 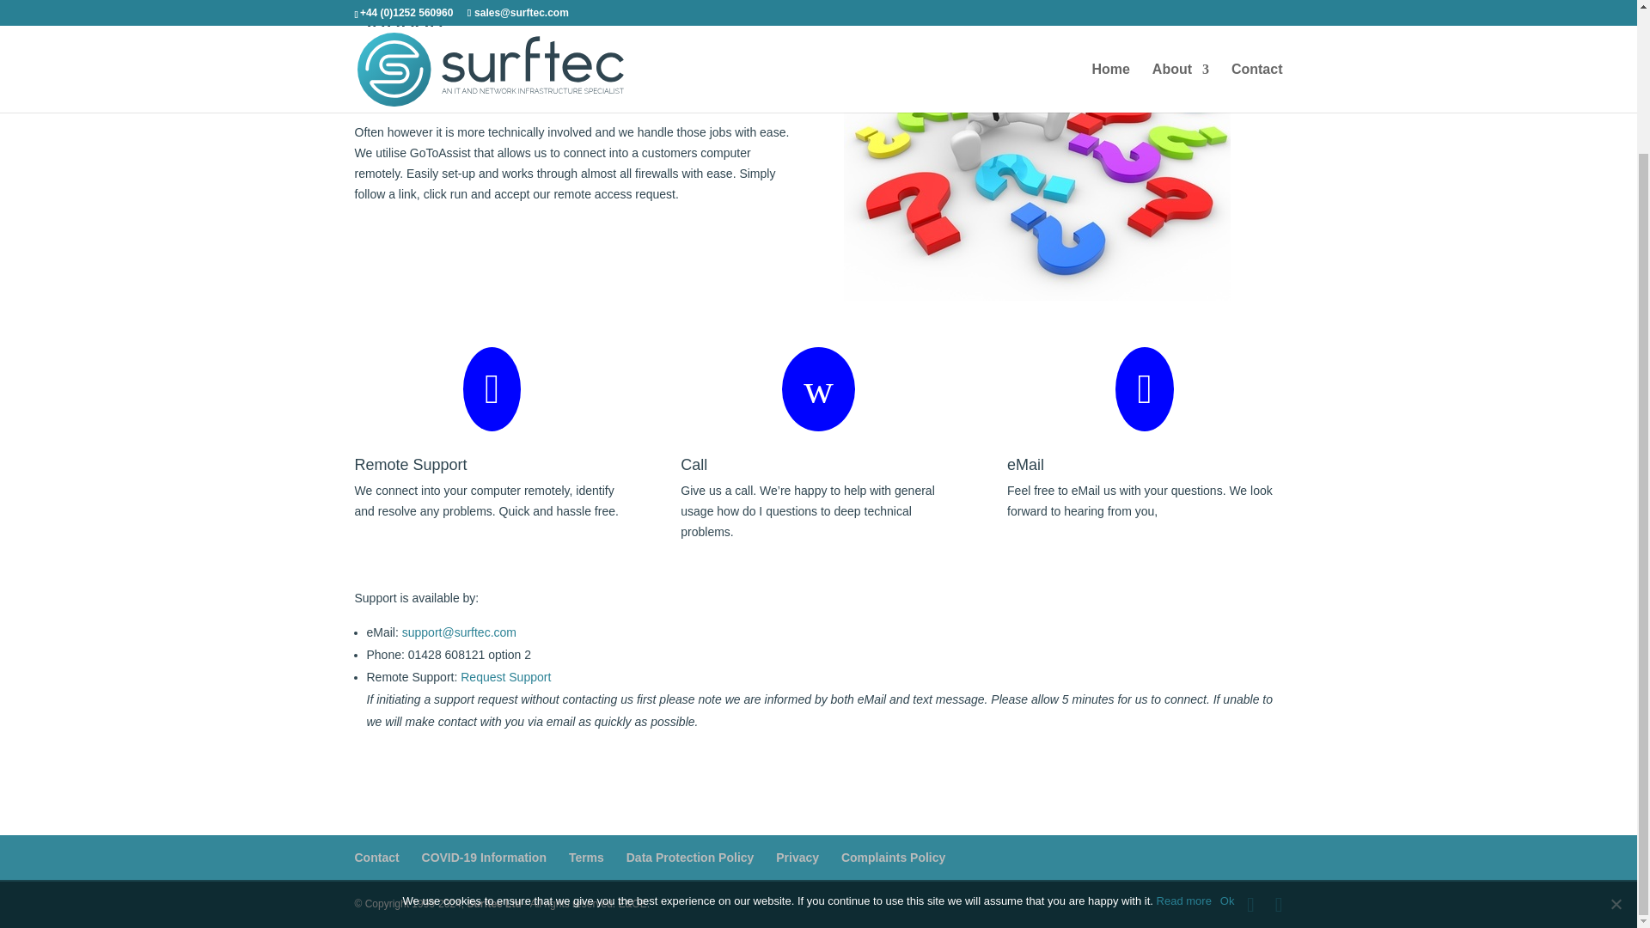 I want to click on Request Support, so click(x=505, y=676).